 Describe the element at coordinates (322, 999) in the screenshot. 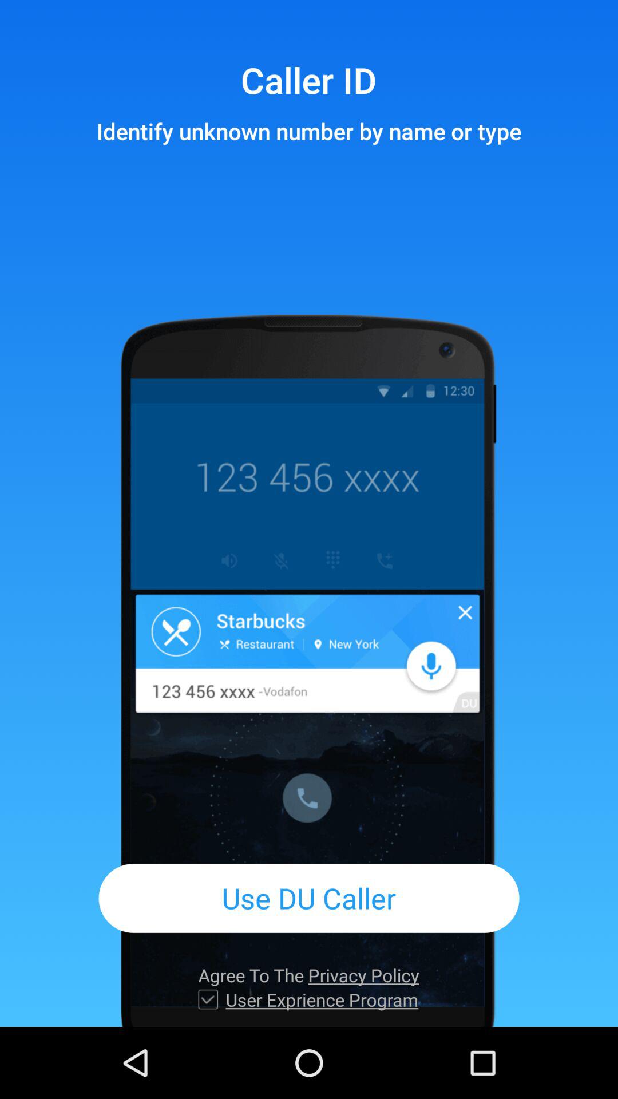

I see `turn on the app below agree to the item` at that location.